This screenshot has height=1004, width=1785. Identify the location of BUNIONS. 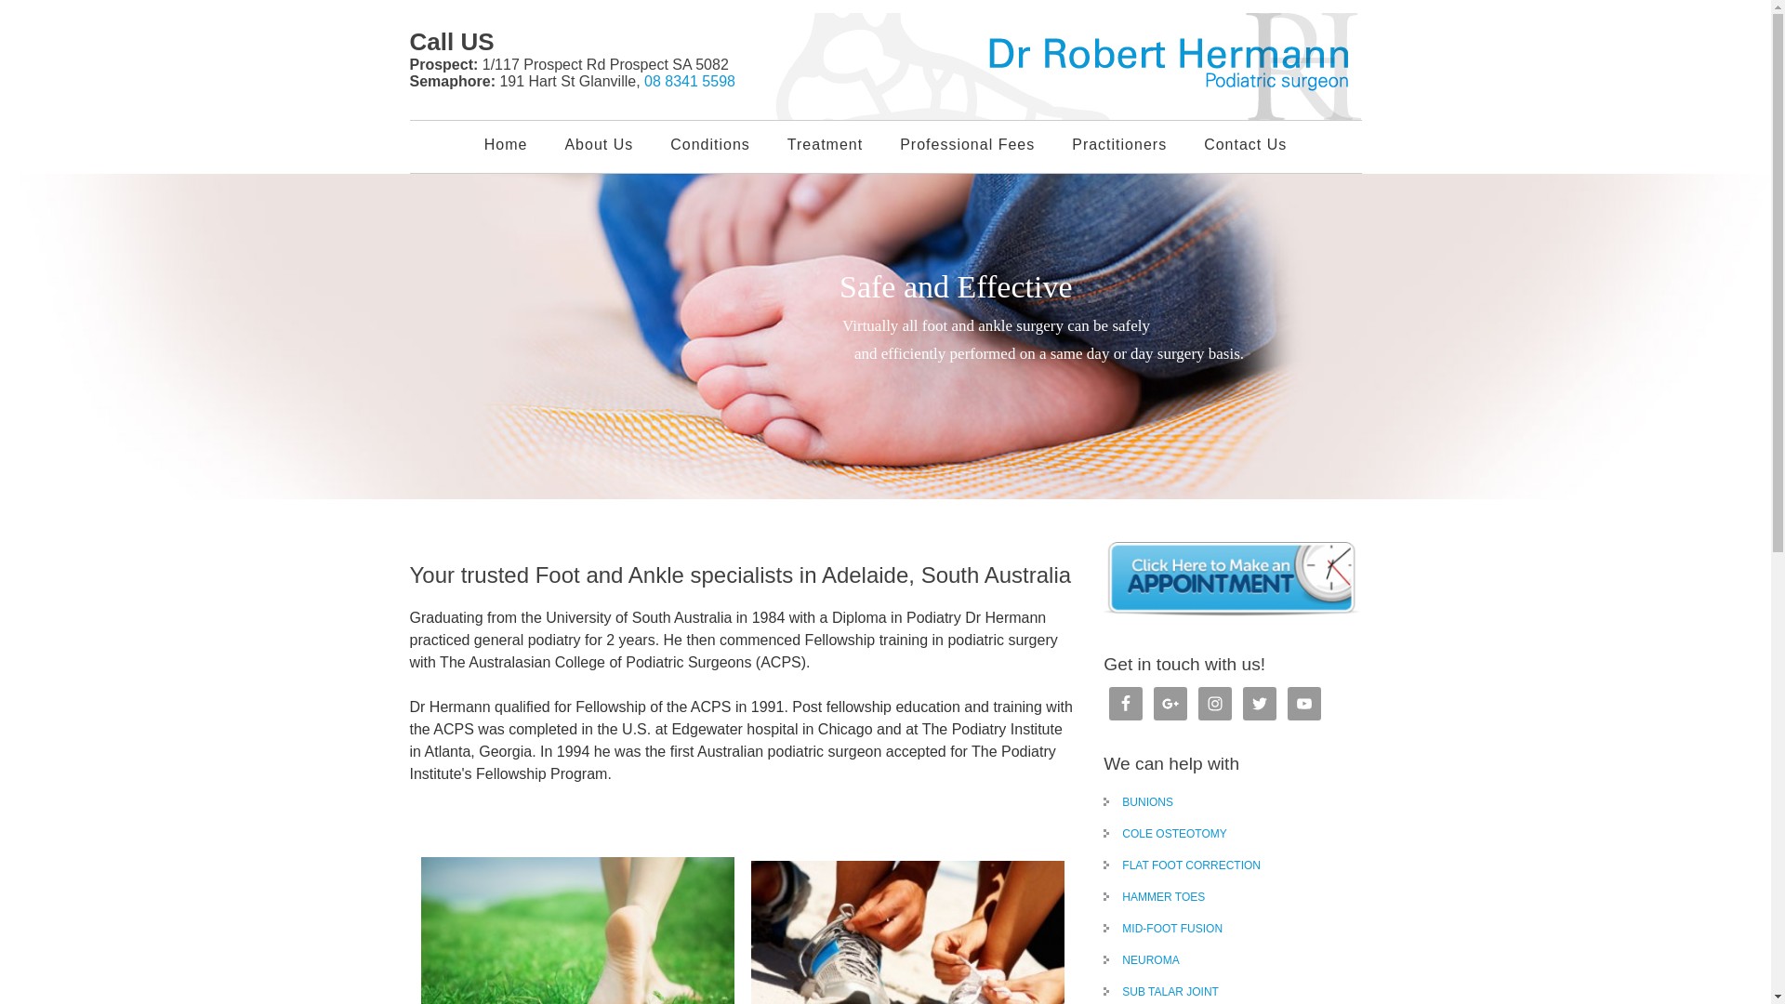
(1138, 802).